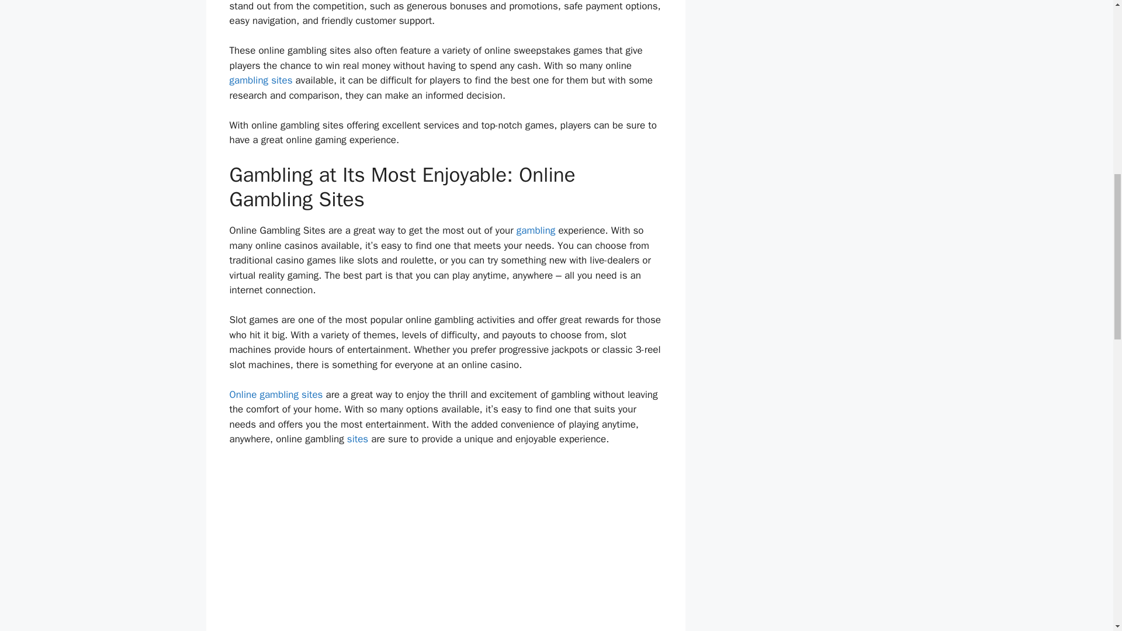 Image resolution: width=1122 pixels, height=631 pixels. What do you see at coordinates (260, 80) in the screenshot?
I see `gambling sites` at bounding box center [260, 80].